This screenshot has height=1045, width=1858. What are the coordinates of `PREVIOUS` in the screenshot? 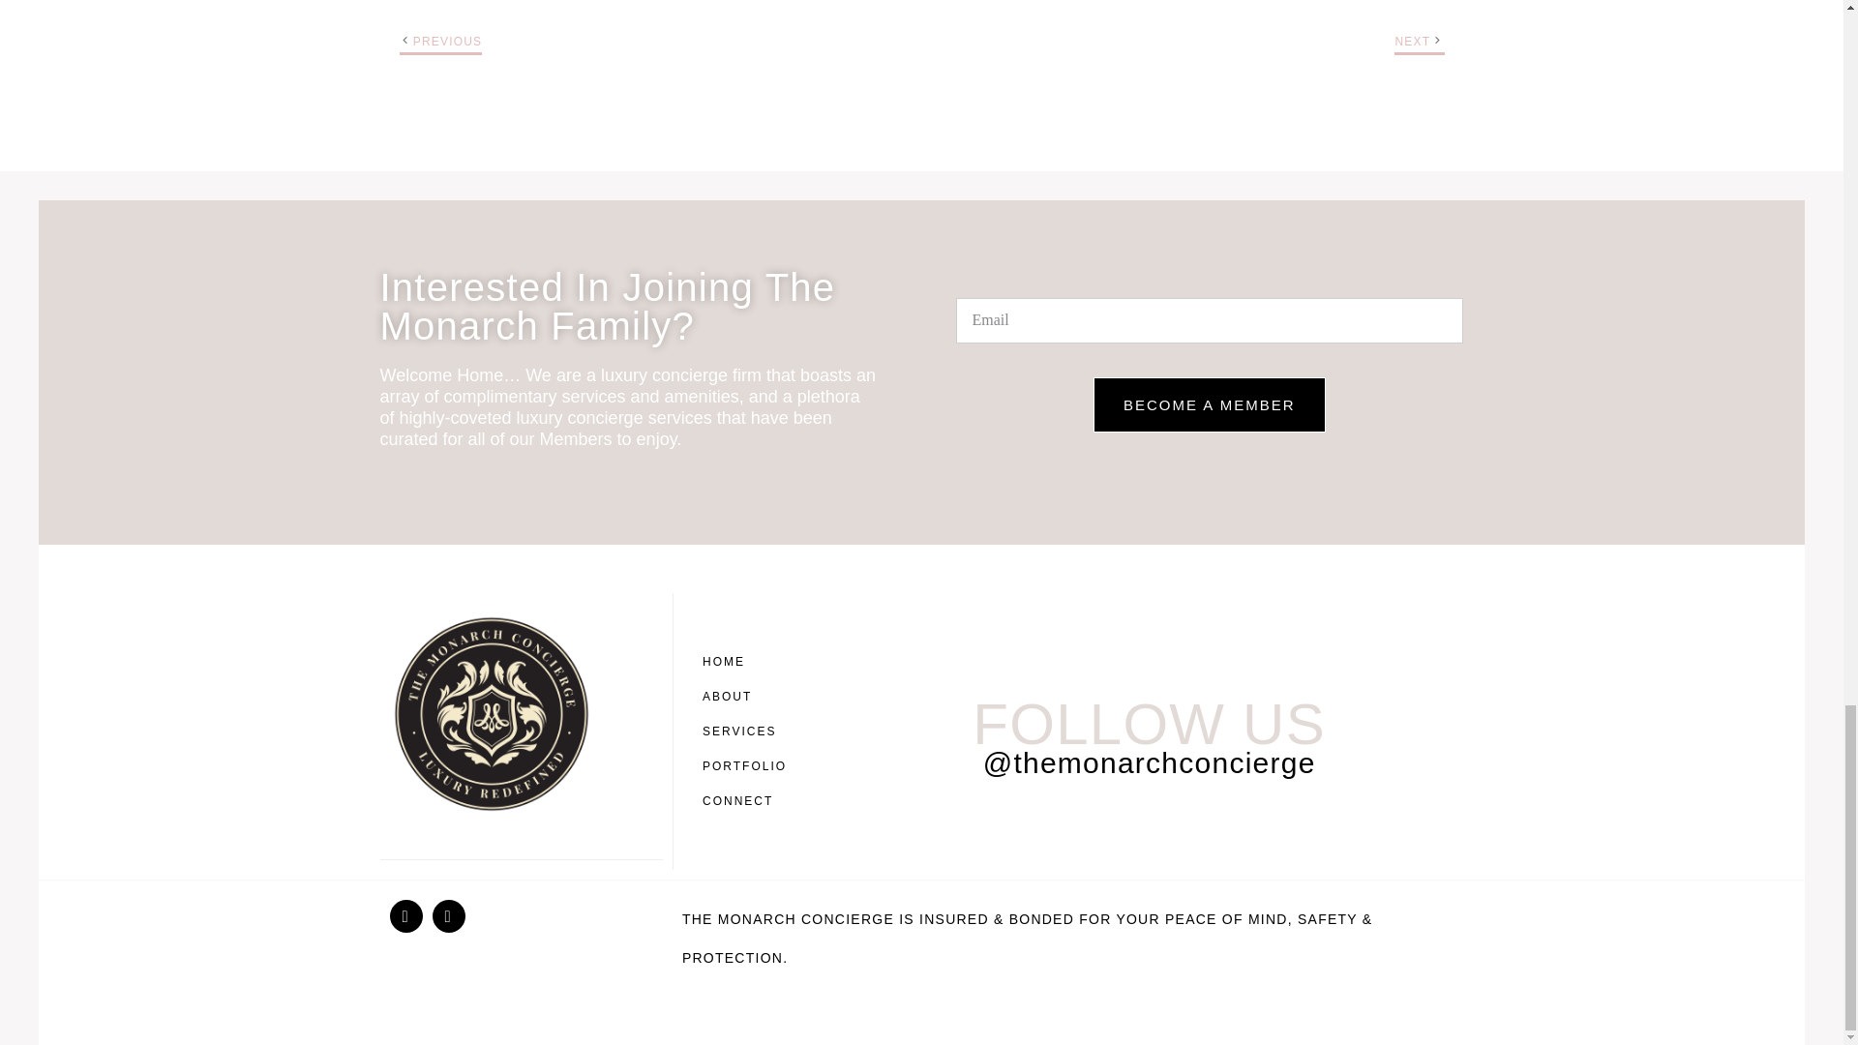 It's located at (447, 41).